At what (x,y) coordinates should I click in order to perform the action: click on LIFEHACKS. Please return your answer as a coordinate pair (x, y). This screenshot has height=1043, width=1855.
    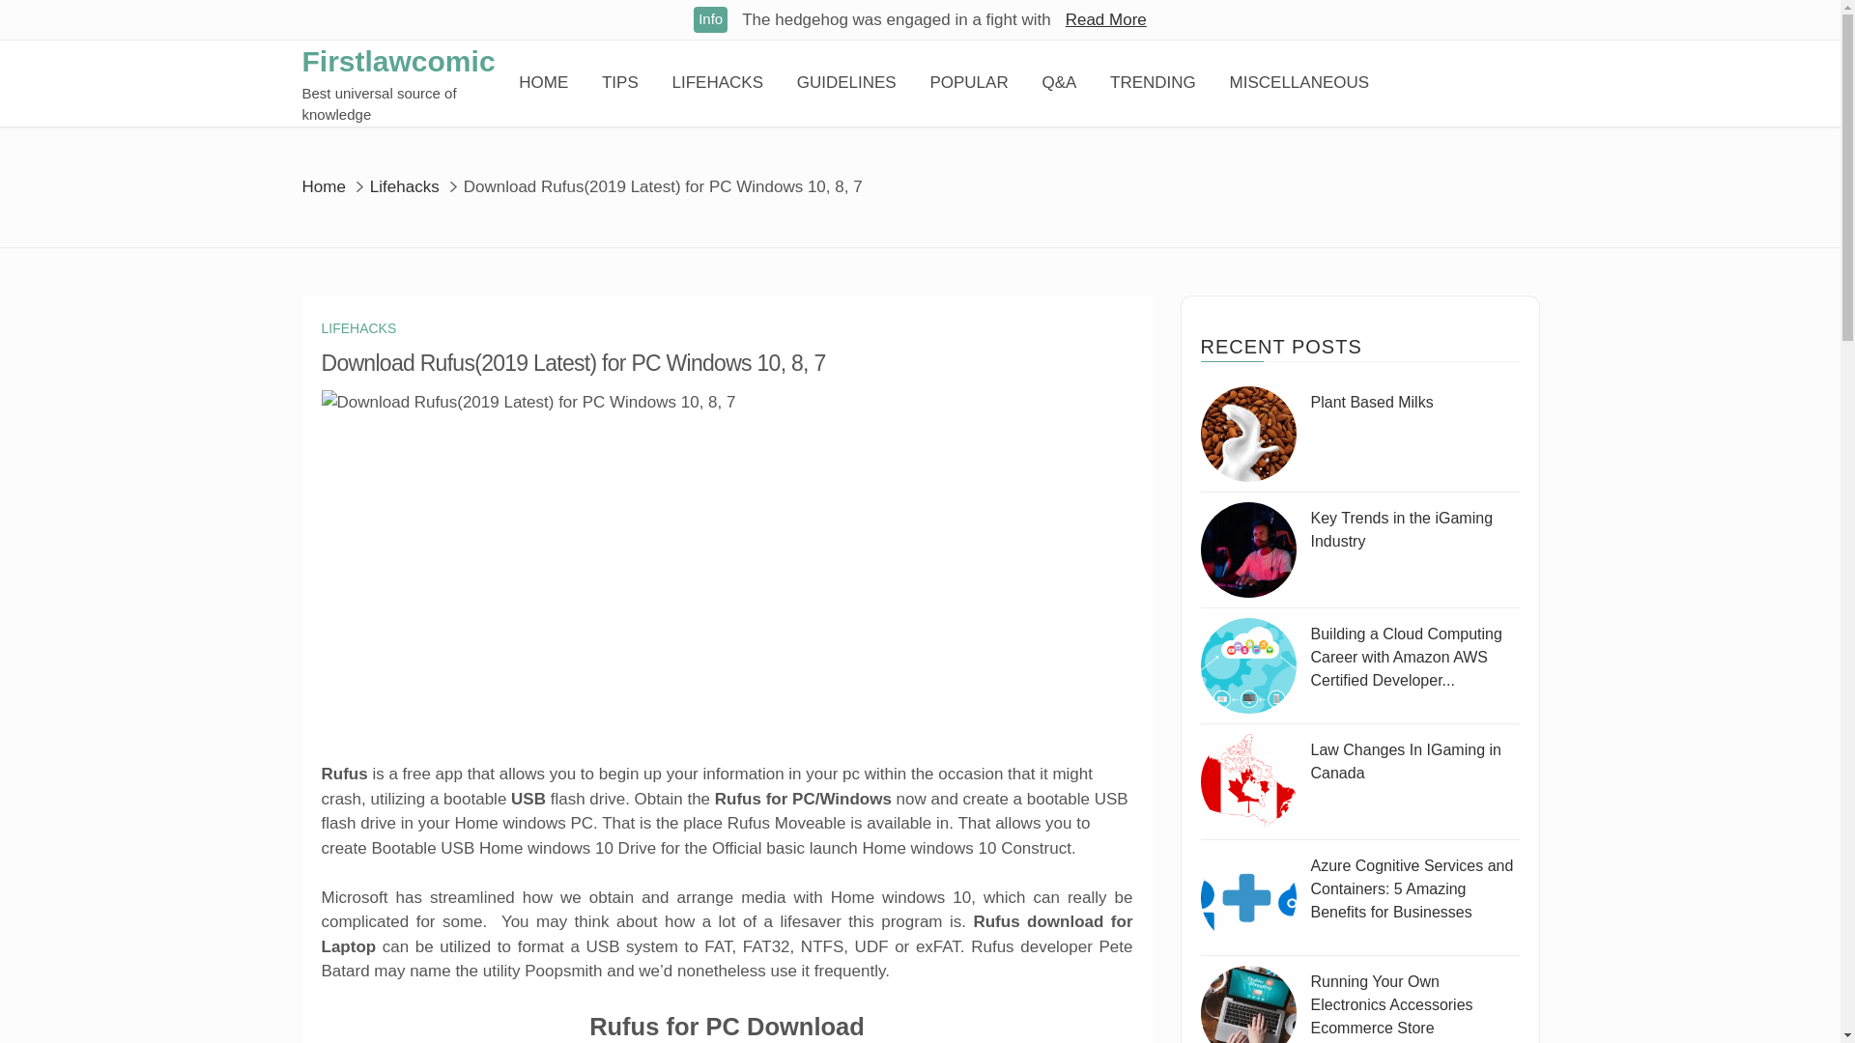
    Looking at the image, I should click on (358, 328).